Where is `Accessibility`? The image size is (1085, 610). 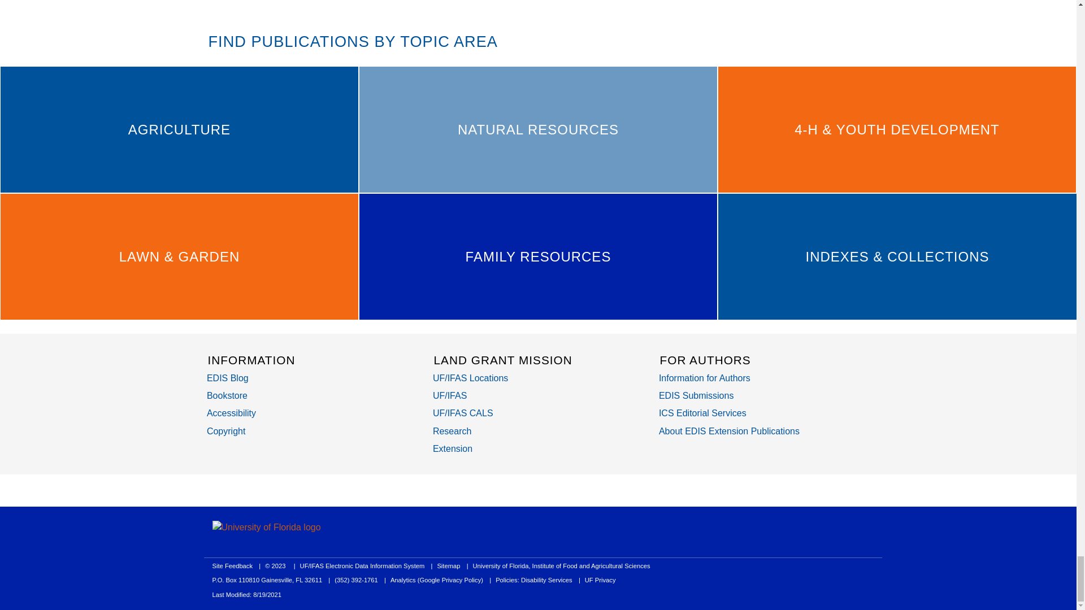 Accessibility is located at coordinates (232, 412).